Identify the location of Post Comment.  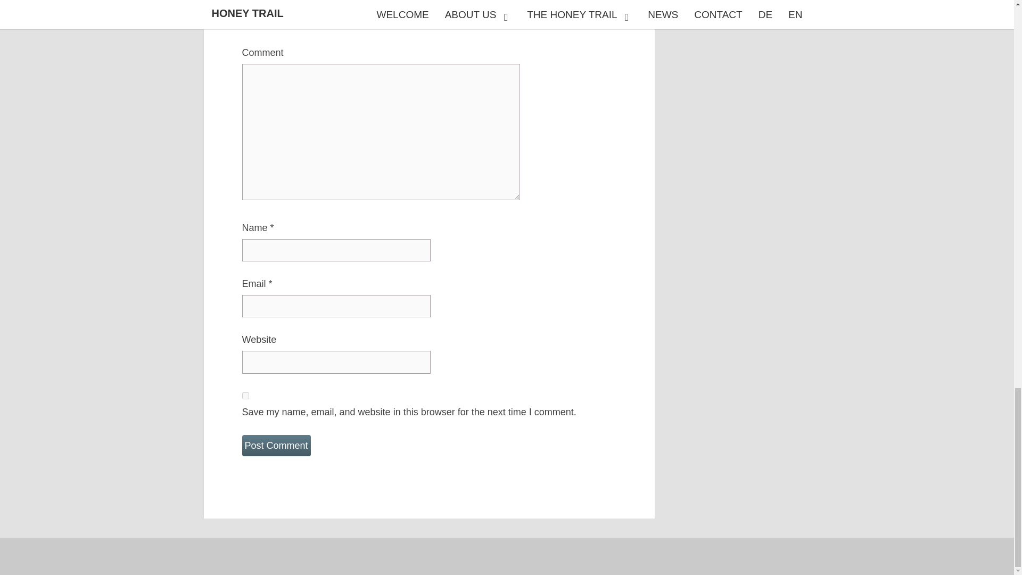
(276, 445).